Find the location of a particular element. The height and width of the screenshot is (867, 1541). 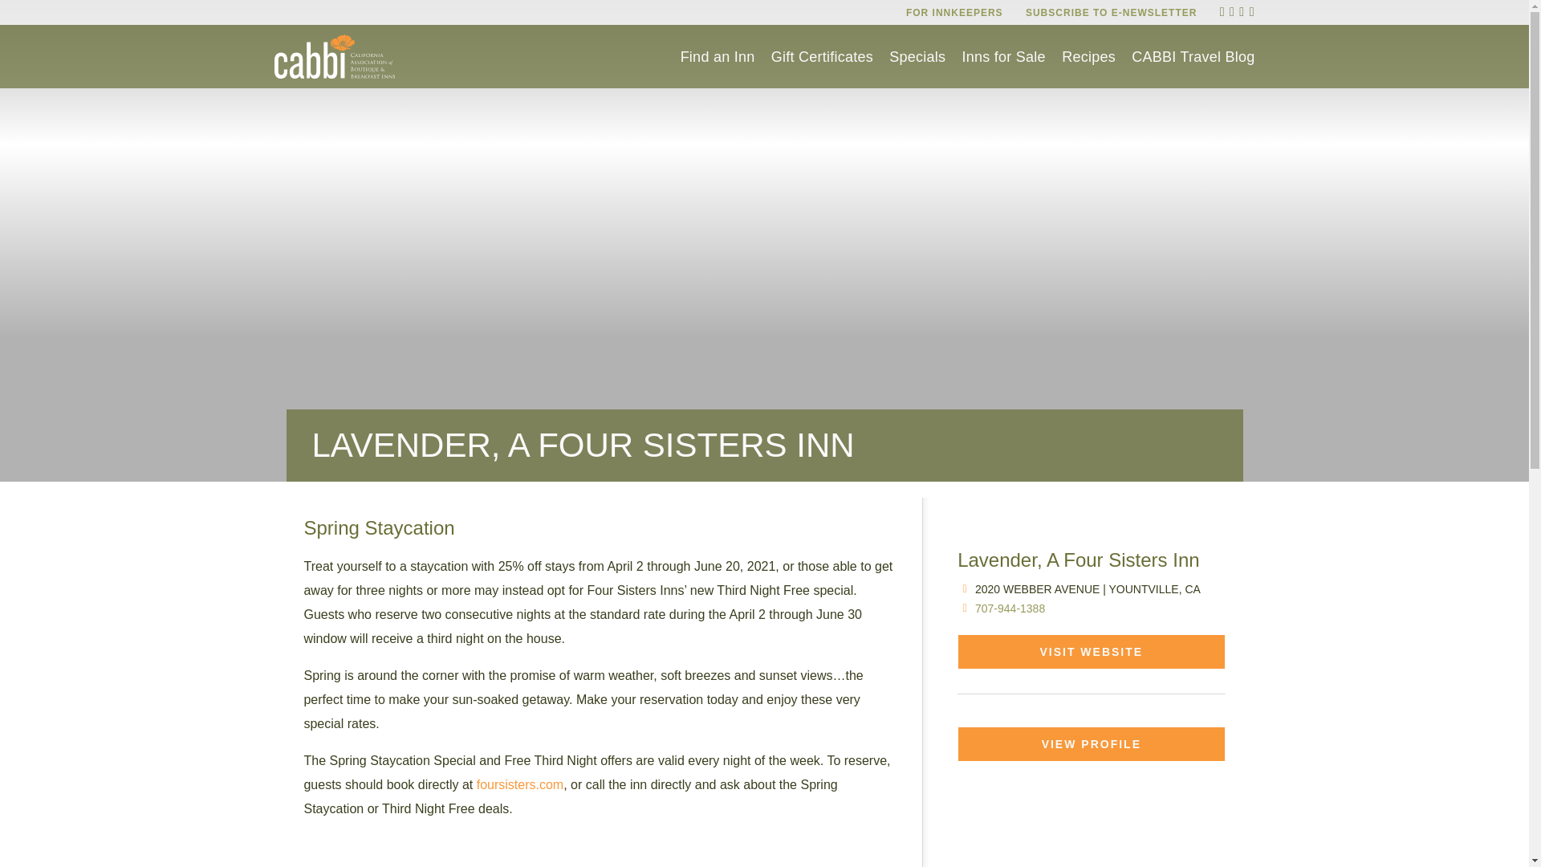

SUBSCRIBE TO E-NEWSLETTER is located at coordinates (1111, 12).